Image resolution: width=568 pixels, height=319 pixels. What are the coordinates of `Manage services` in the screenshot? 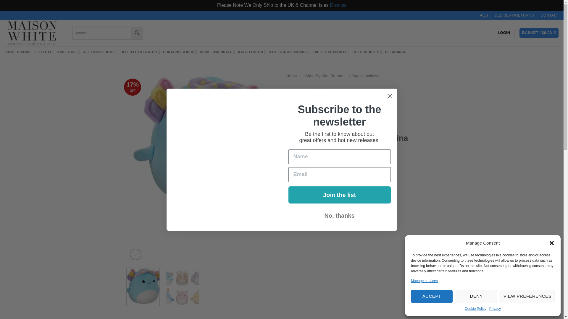 It's located at (424, 281).